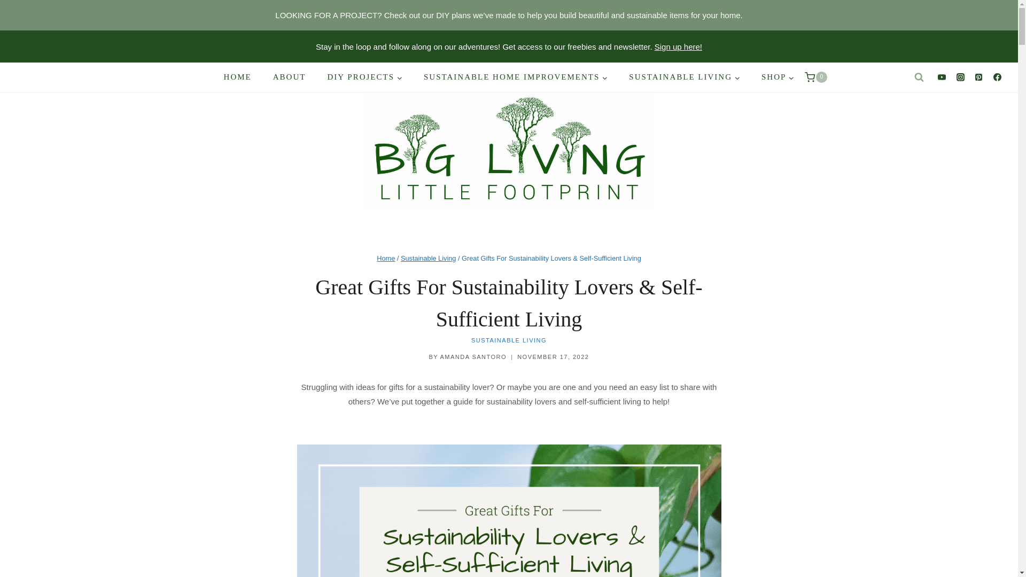 This screenshot has width=1026, height=577. I want to click on HOME, so click(238, 77).